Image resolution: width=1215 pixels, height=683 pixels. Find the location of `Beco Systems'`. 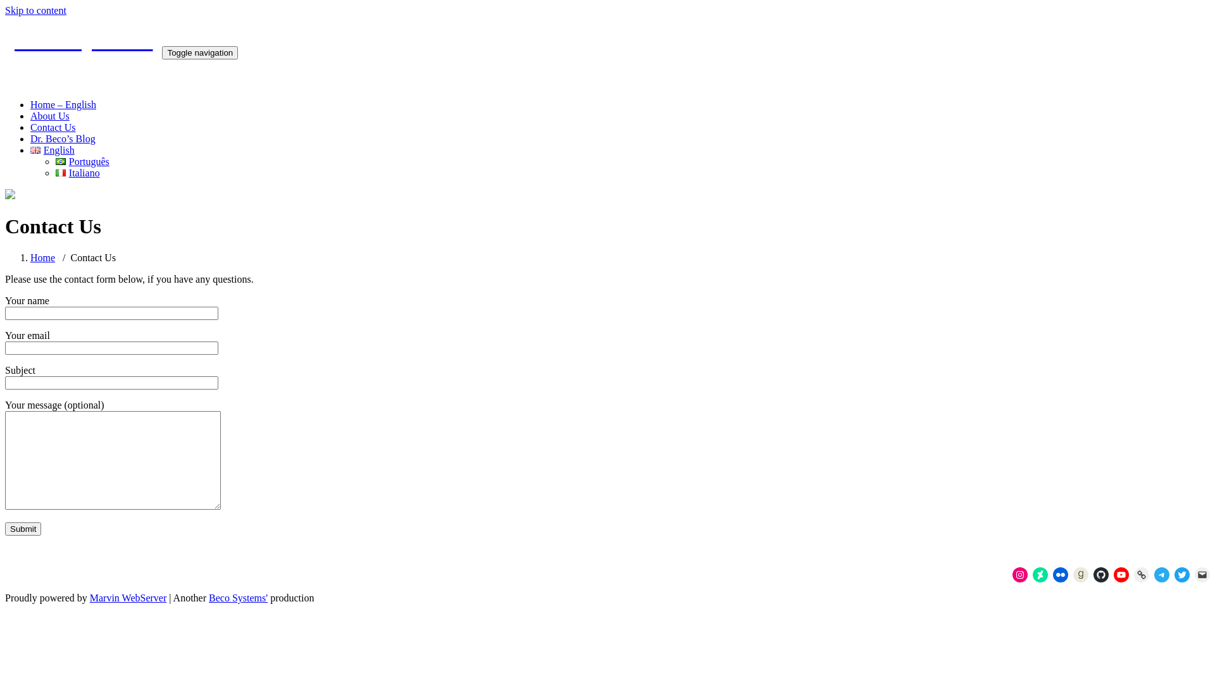

Beco Systems' is located at coordinates (238, 598).